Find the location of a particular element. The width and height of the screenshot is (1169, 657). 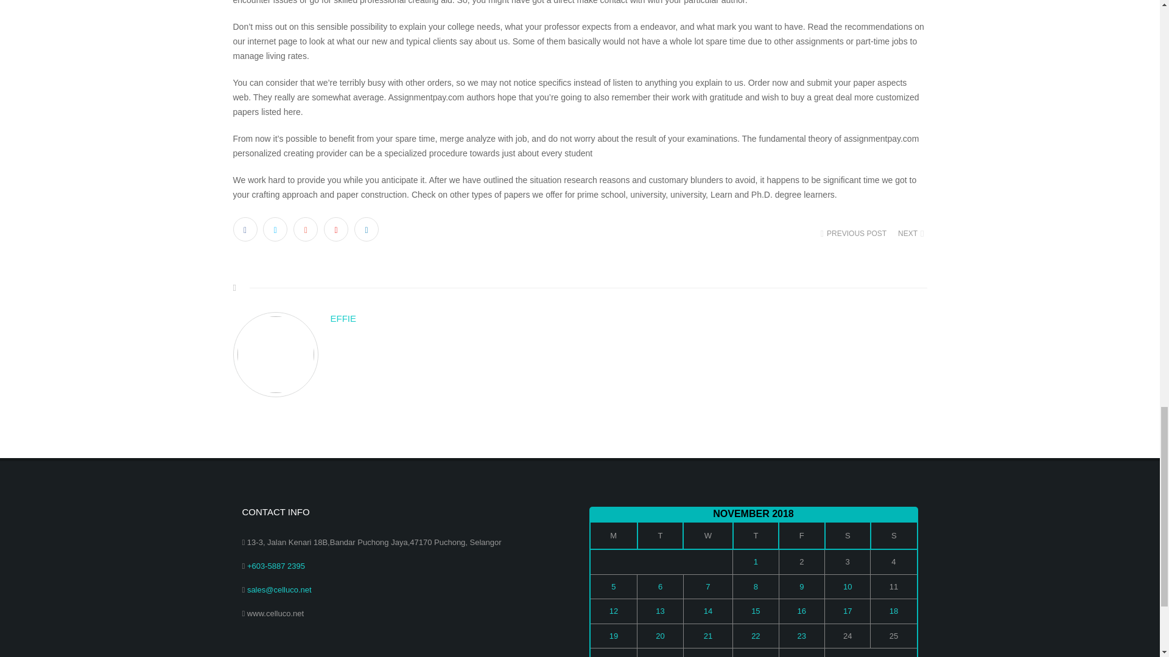

Thursday is located at coordinates (755, 535).